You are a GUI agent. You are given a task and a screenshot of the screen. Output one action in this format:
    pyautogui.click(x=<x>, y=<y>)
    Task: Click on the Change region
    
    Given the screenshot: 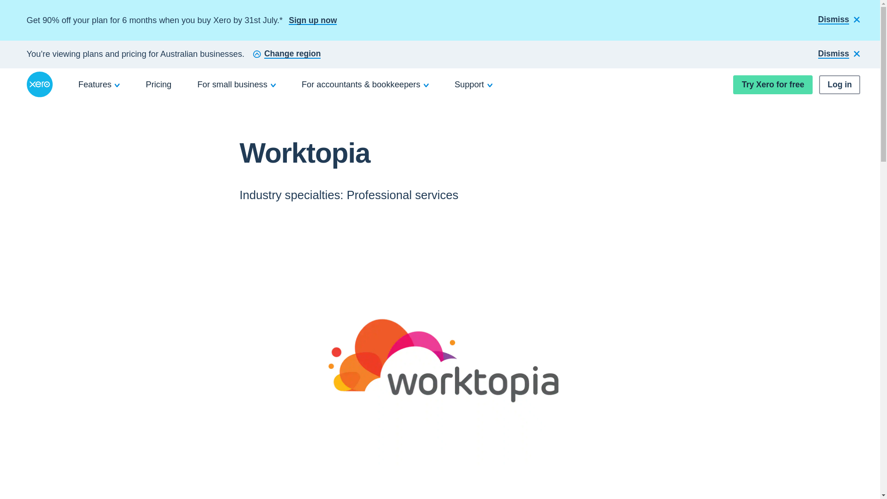 What is the action you would take?
    pyautogui.click(x=286, y=55)
    